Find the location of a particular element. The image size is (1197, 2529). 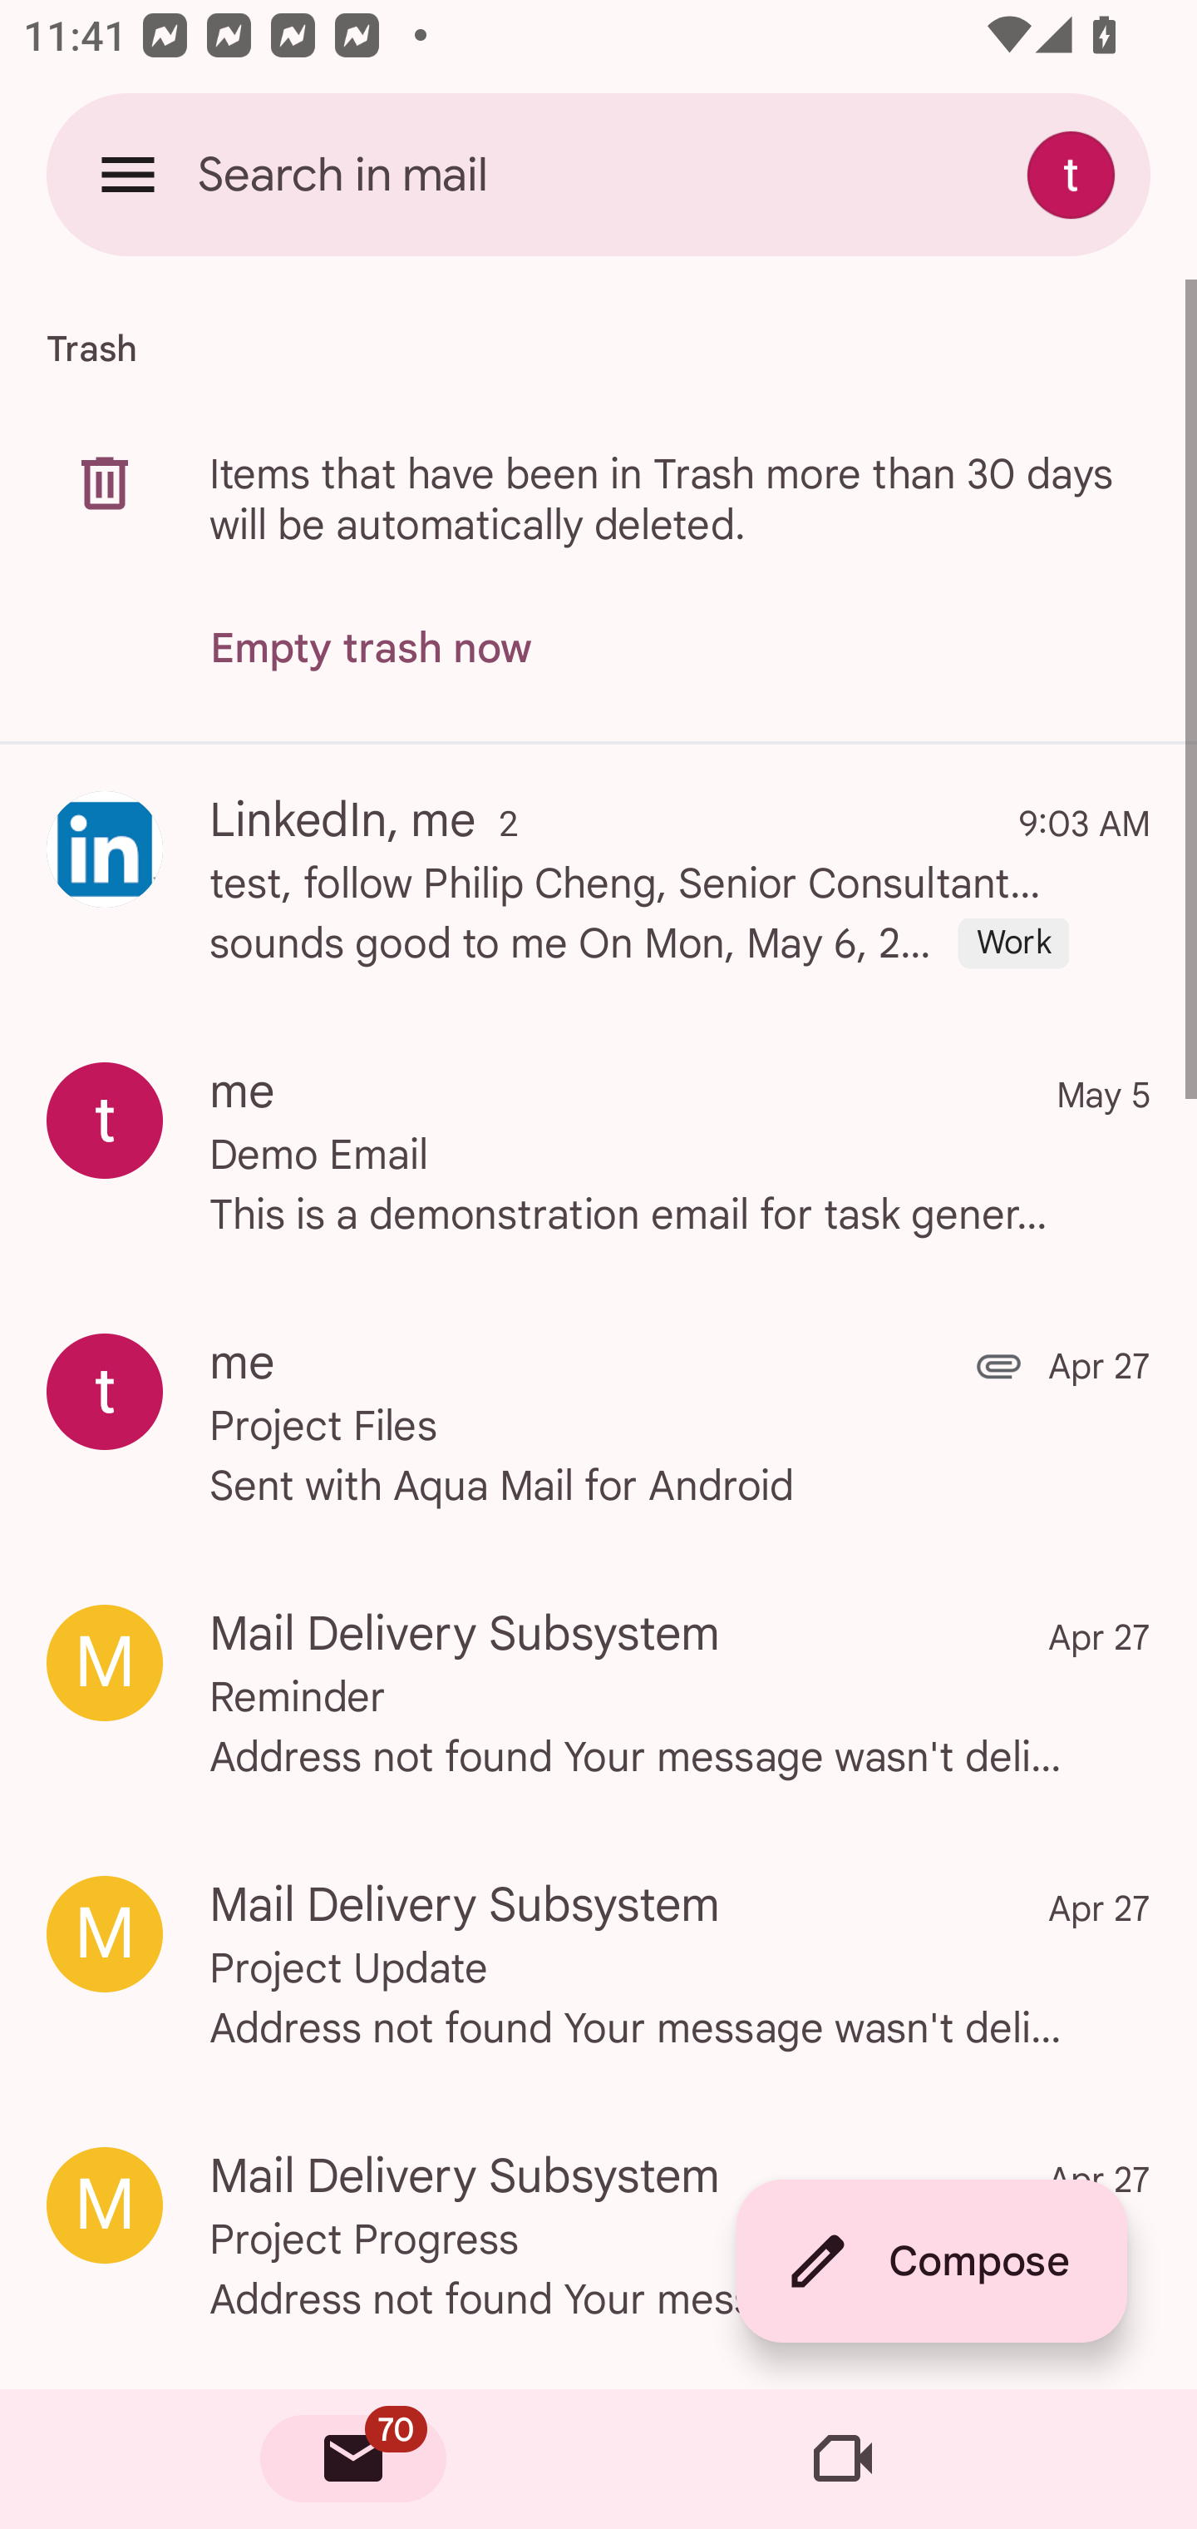

Open navigation drawer is located at coordinates (128, 174).